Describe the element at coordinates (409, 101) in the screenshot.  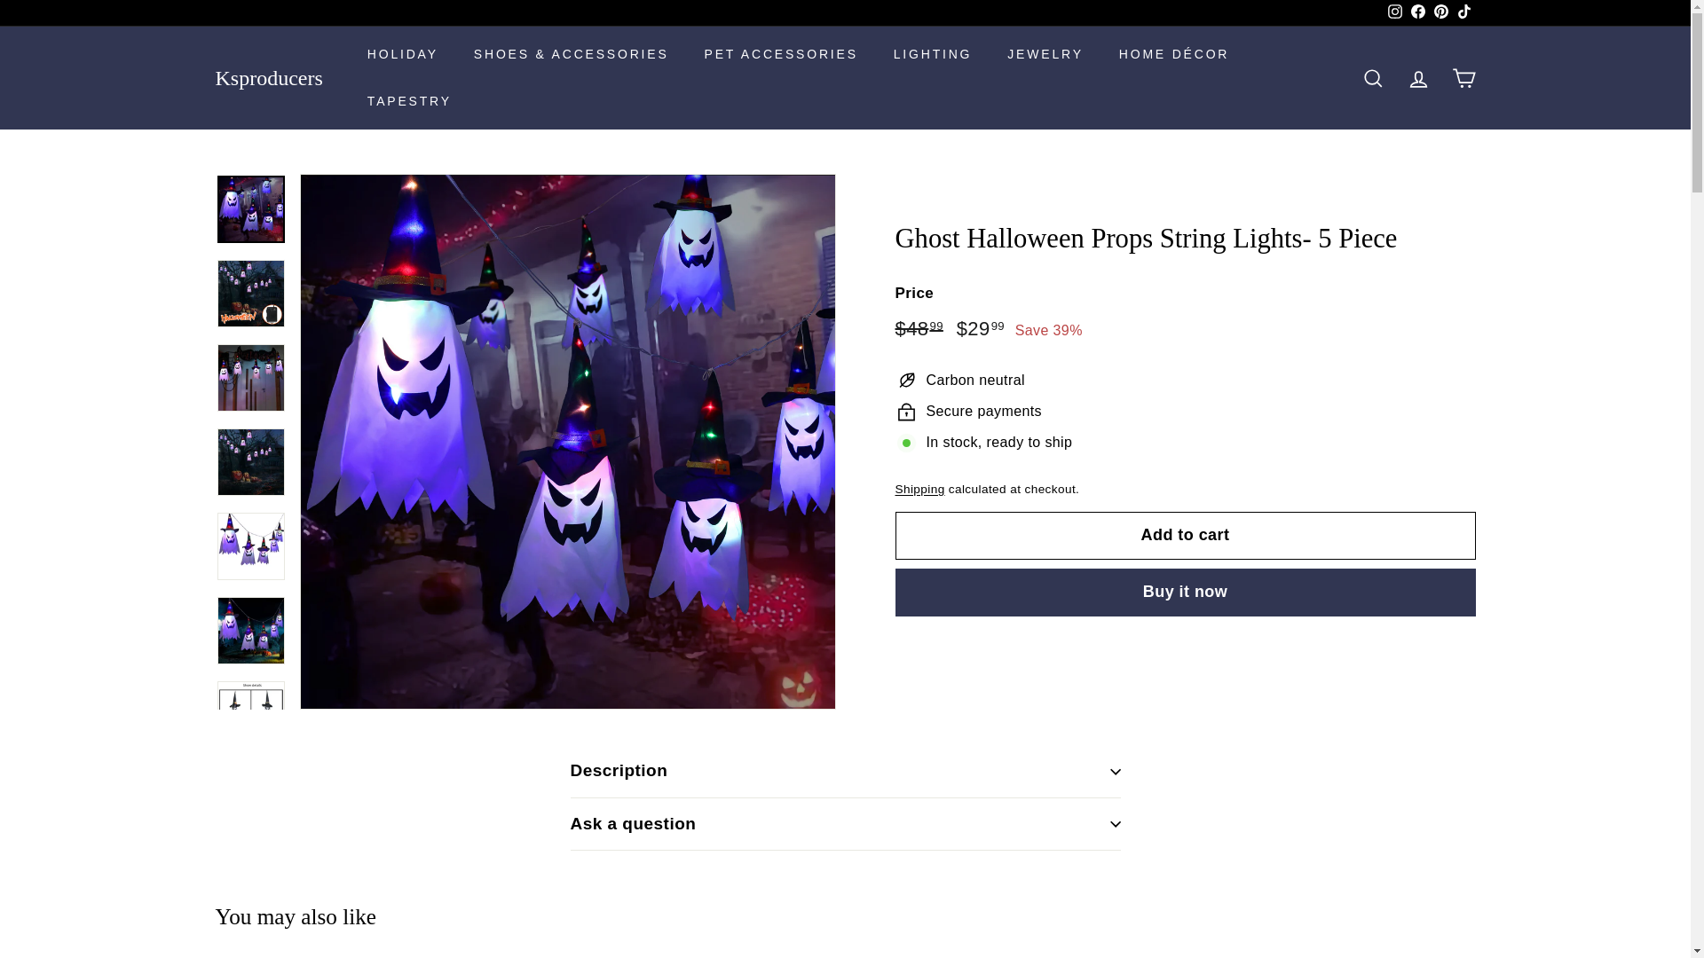
I see `TAPESTRY` at that location.